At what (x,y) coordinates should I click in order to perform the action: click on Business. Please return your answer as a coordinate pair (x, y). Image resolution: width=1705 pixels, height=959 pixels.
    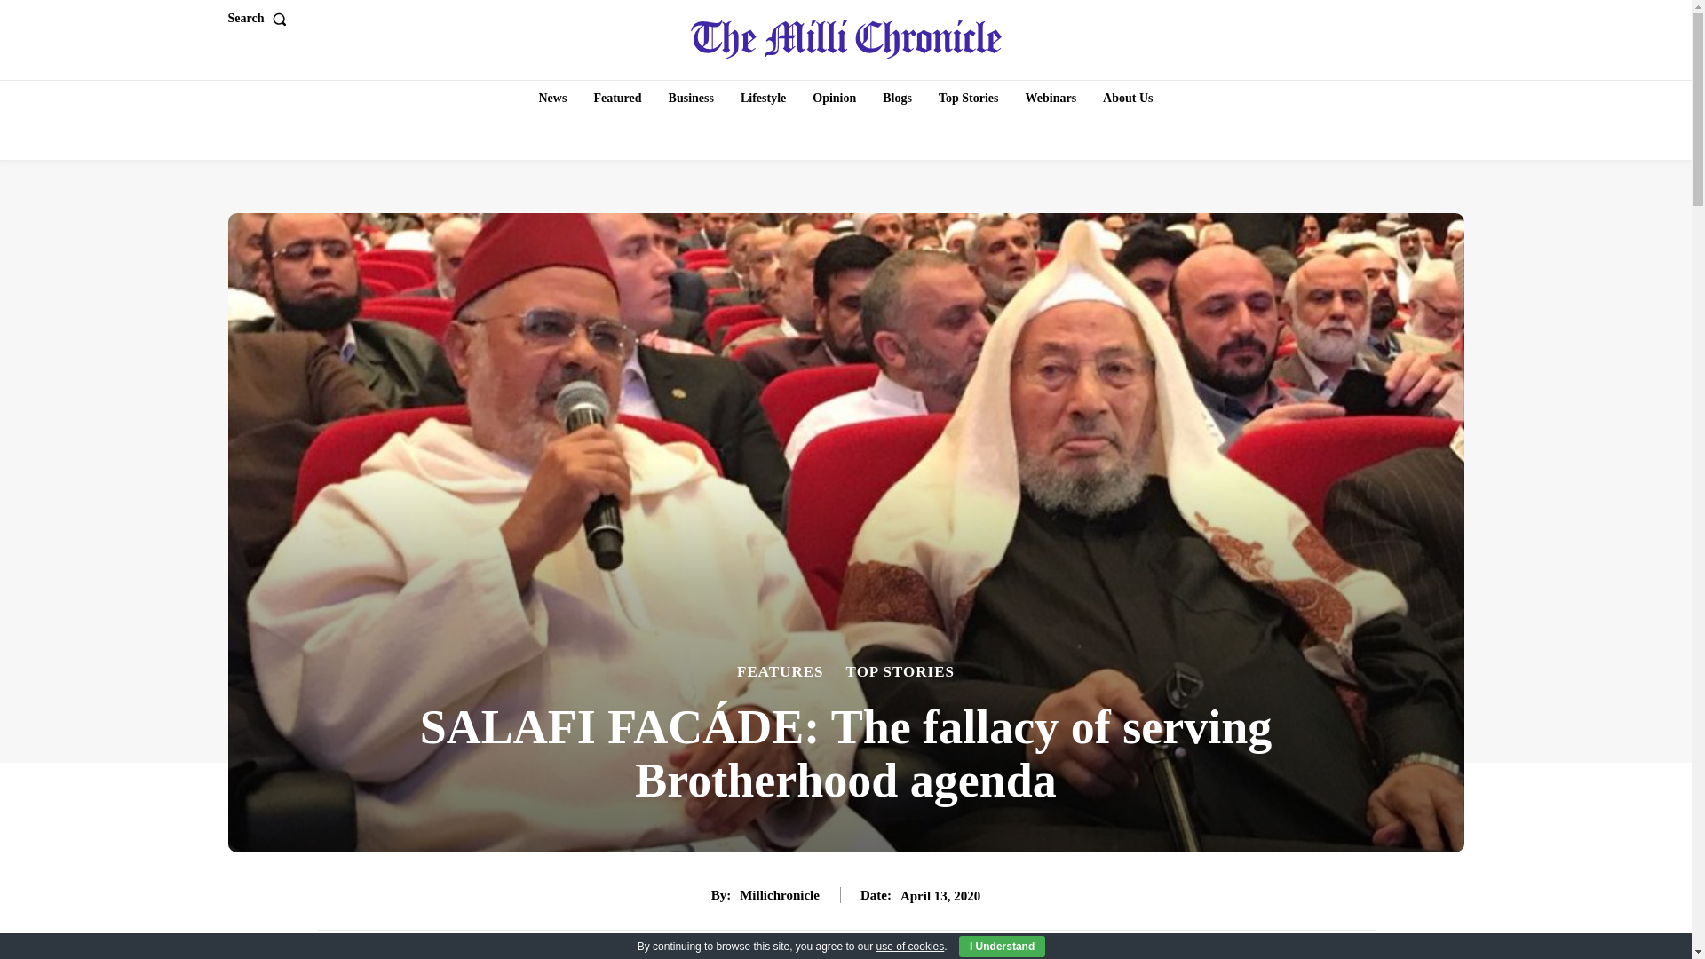
    Looking at the image, I should click on (691, 98).